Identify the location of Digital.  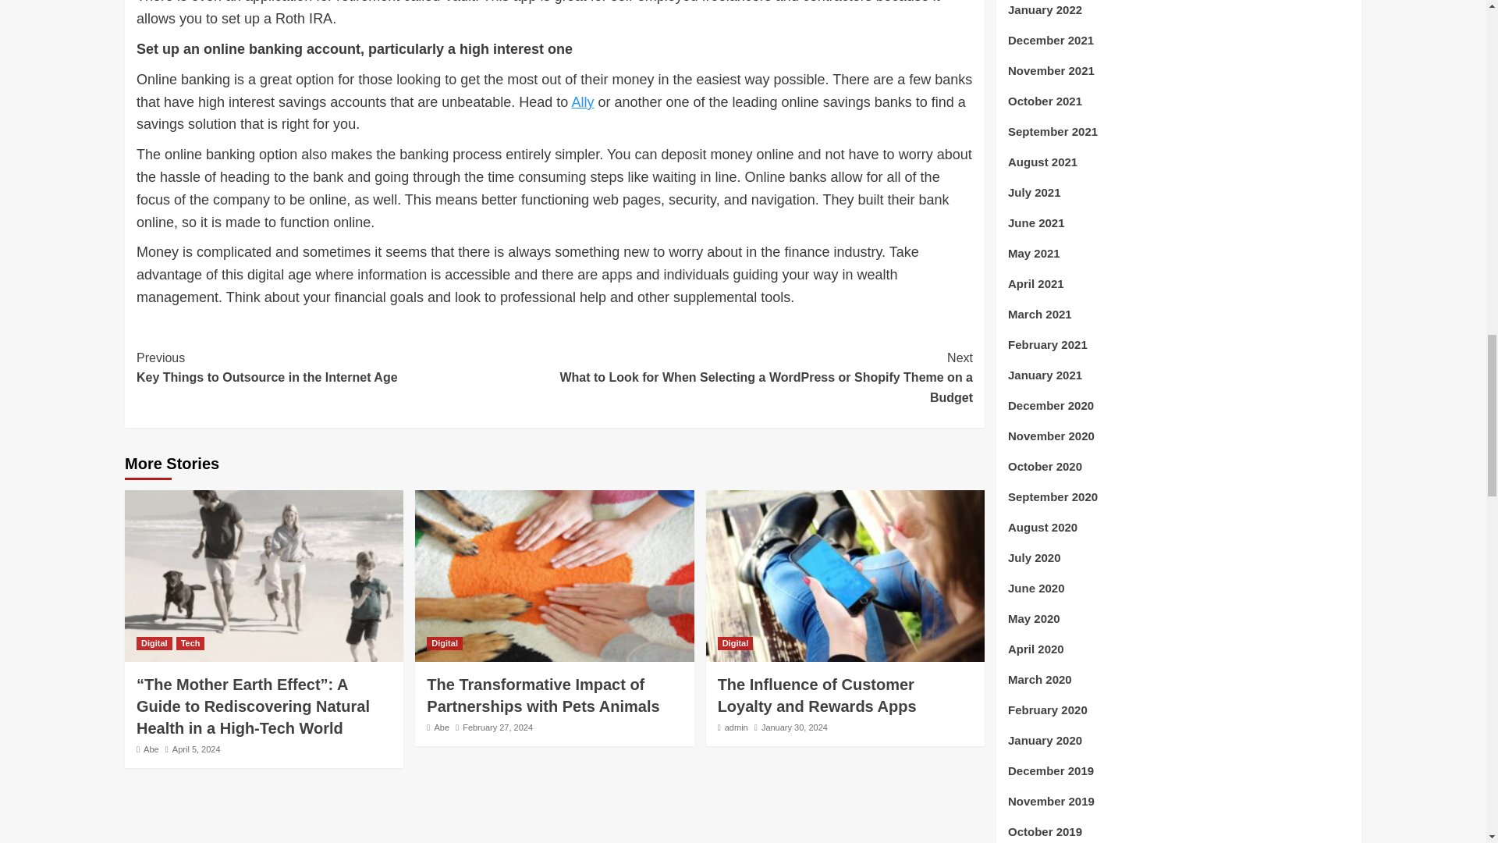
(445, 643).